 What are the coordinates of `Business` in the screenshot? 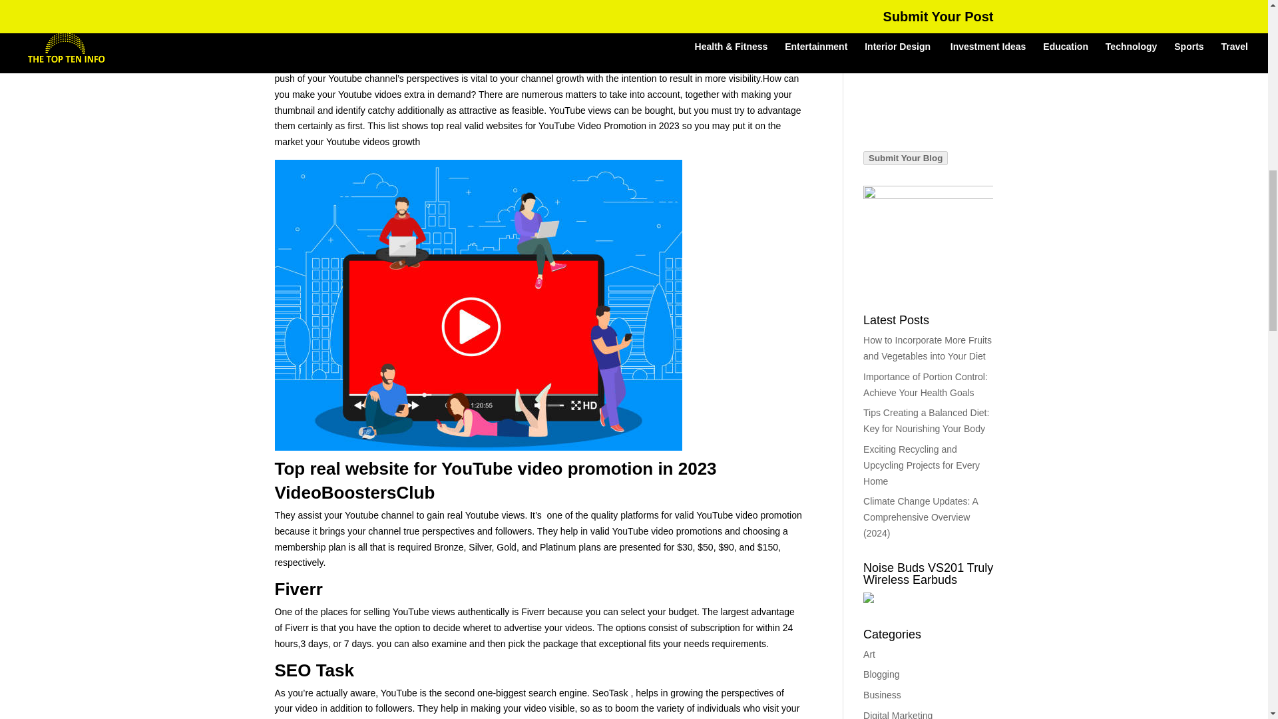 It's located at (882, 694).